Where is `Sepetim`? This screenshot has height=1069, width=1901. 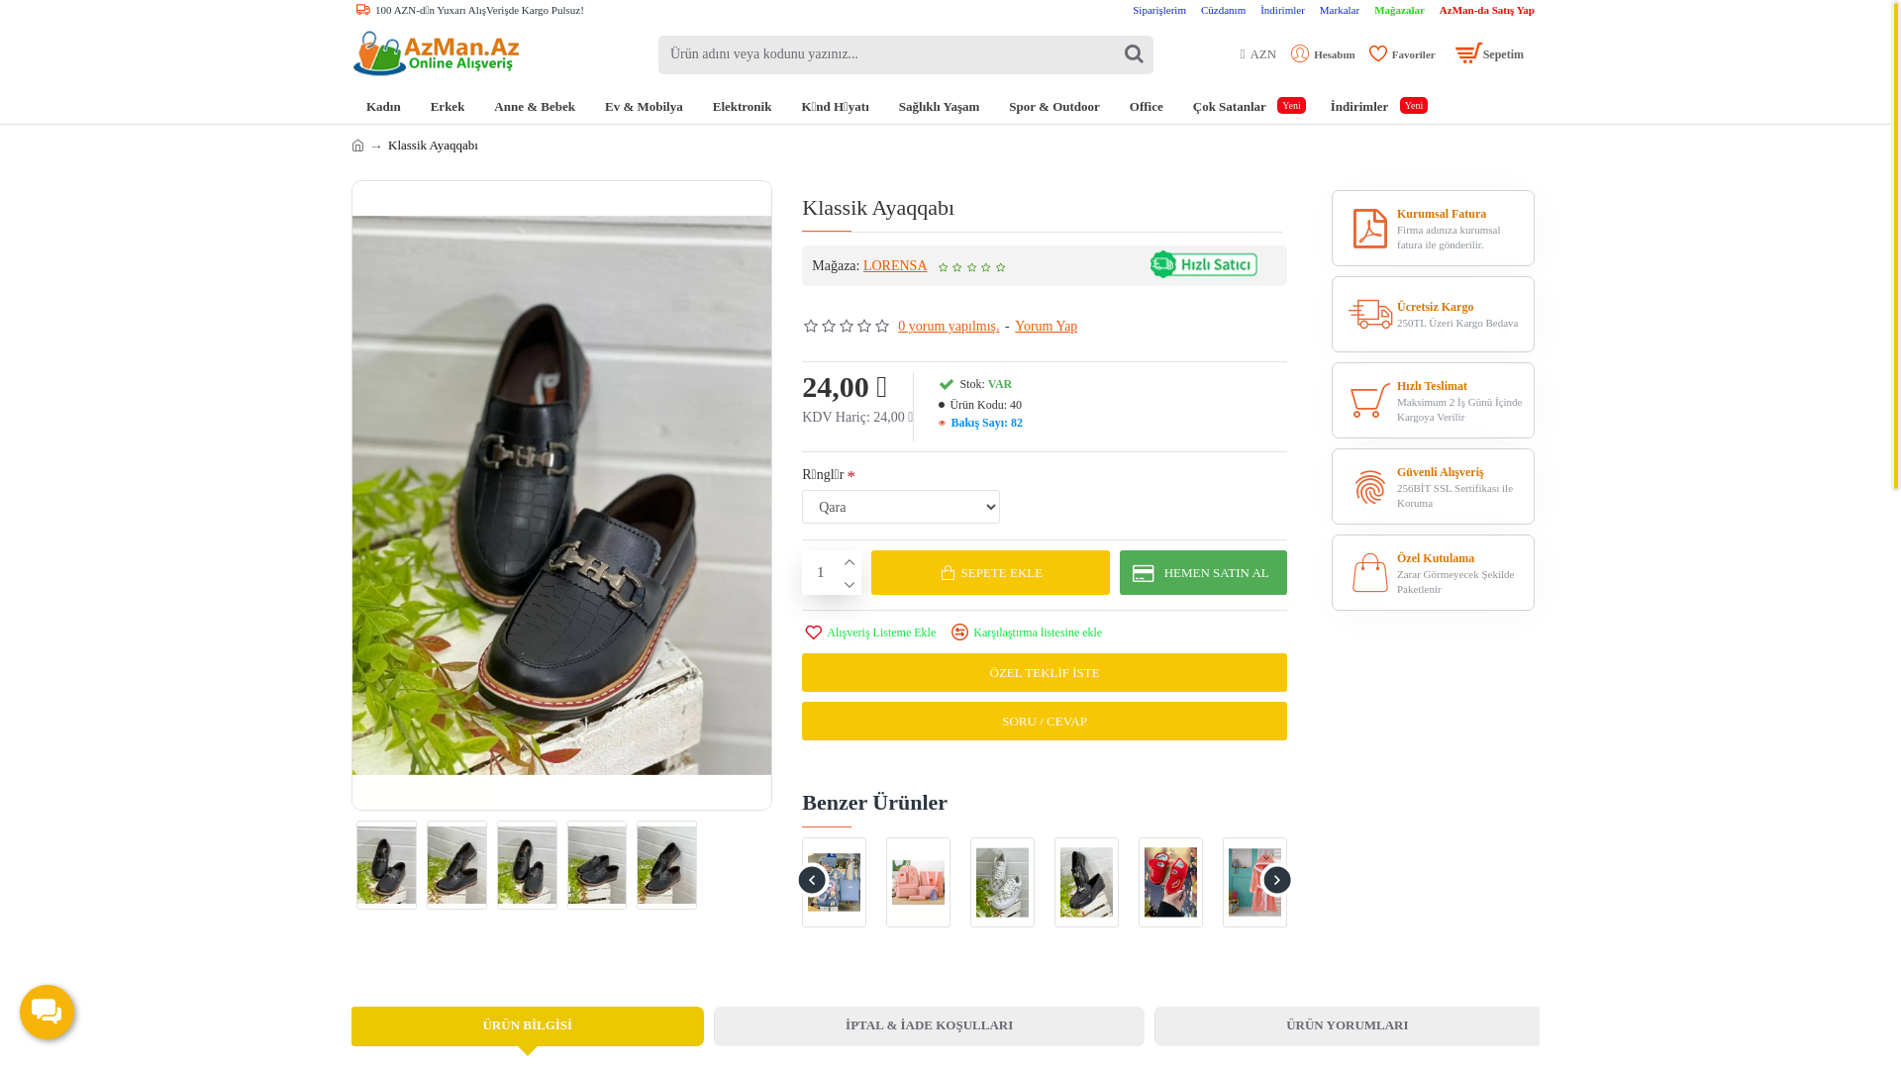
Sepetim is located at coordinates (1497, 53).